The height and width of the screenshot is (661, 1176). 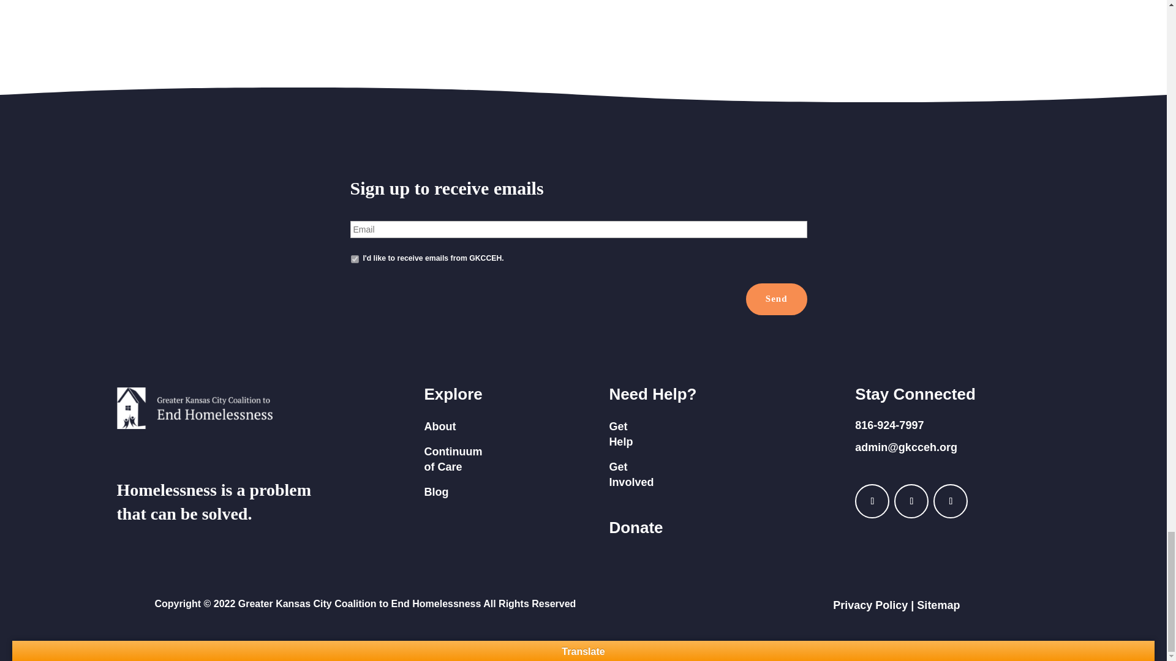 I want to click on Follow on Instagram, so click(x=911, y=501).